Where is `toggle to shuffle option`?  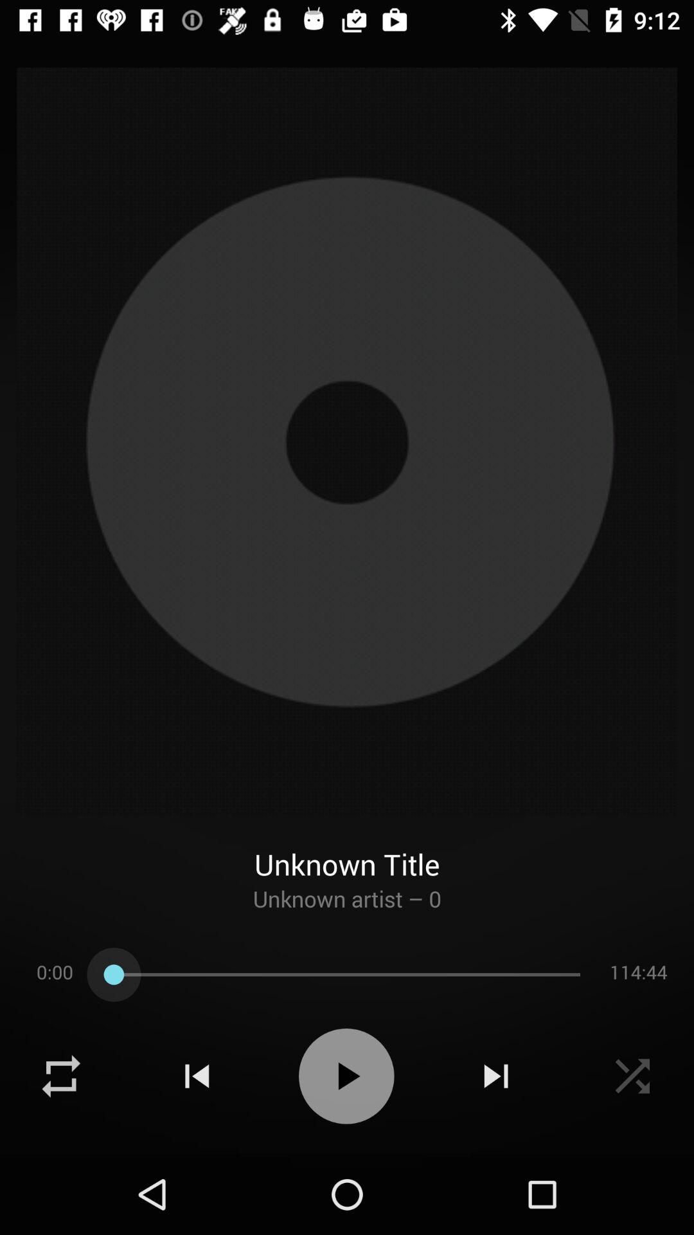
toggle to shuffle option is located at coordinates (61, 1076).